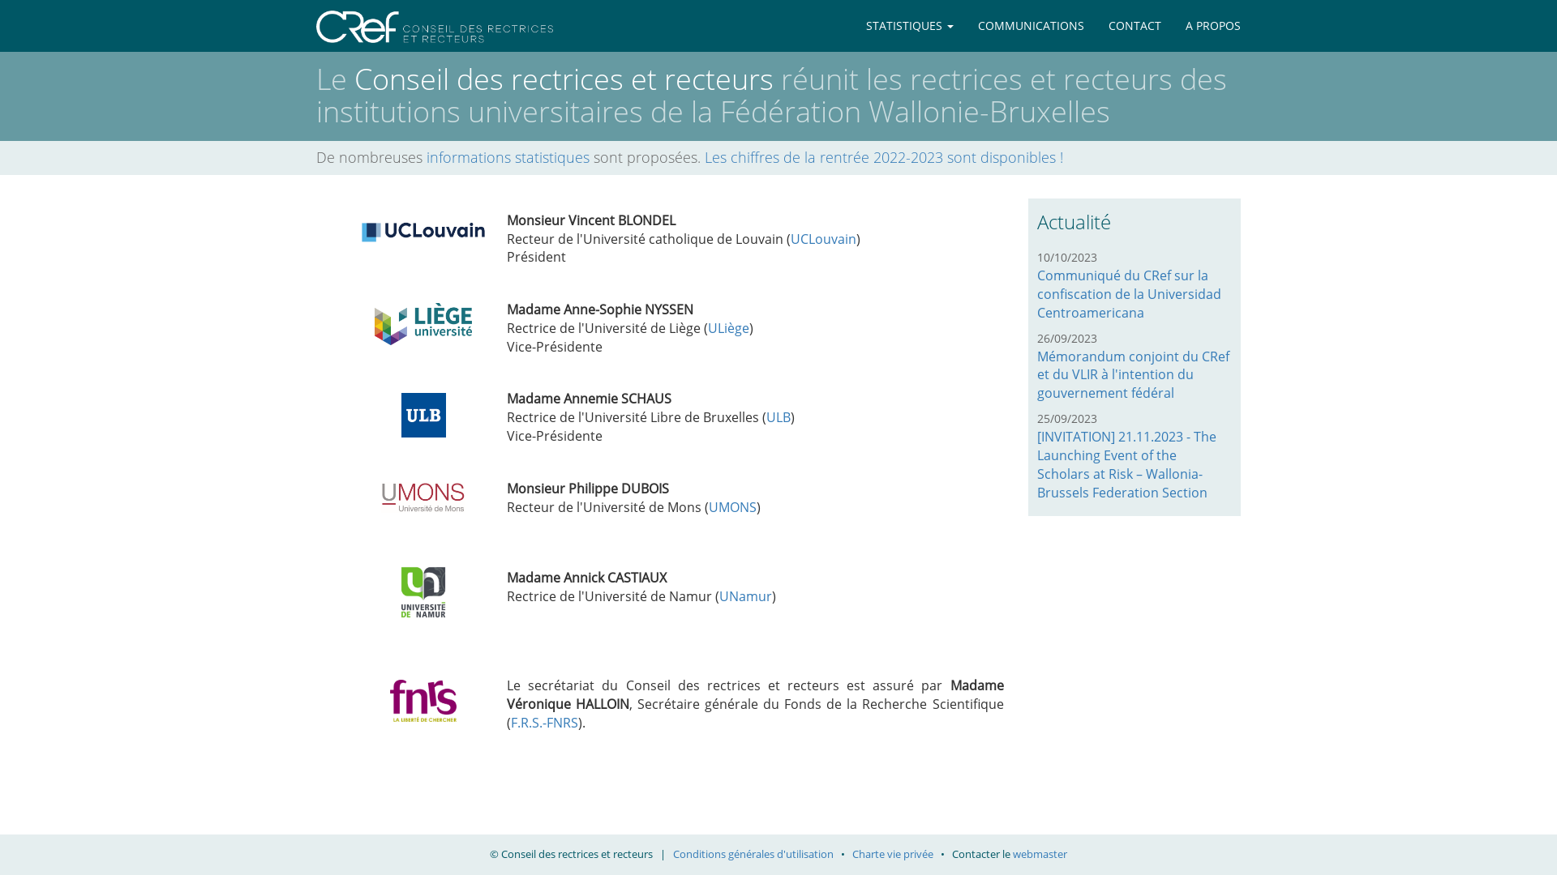 The image size is (1557, 875). What do you see at coordinates (910, 26) in the screenshot?
I see `STATISTIQUES` at bounding box center [910, 26].